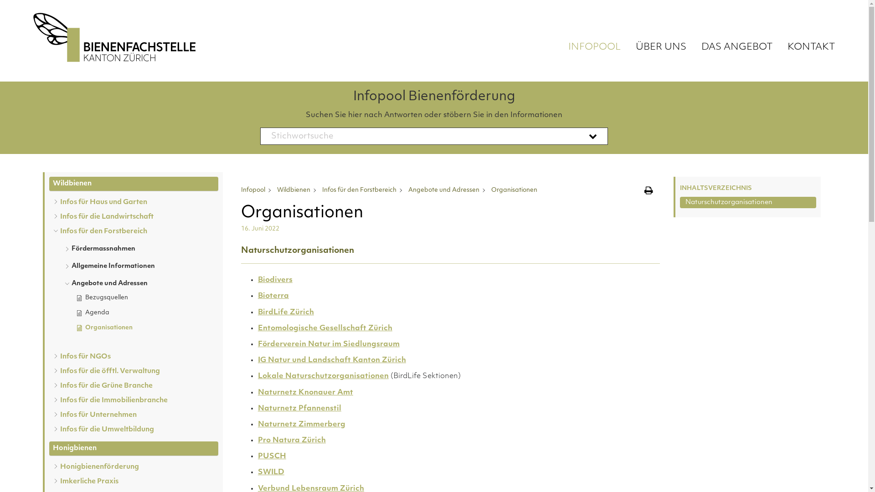 This screenshot has width=875, height=492. What do you see at coordinates (302, 425) in the screenshot?
I see `Naturnetz Zimmerberg` at bounding box center [302, 425].